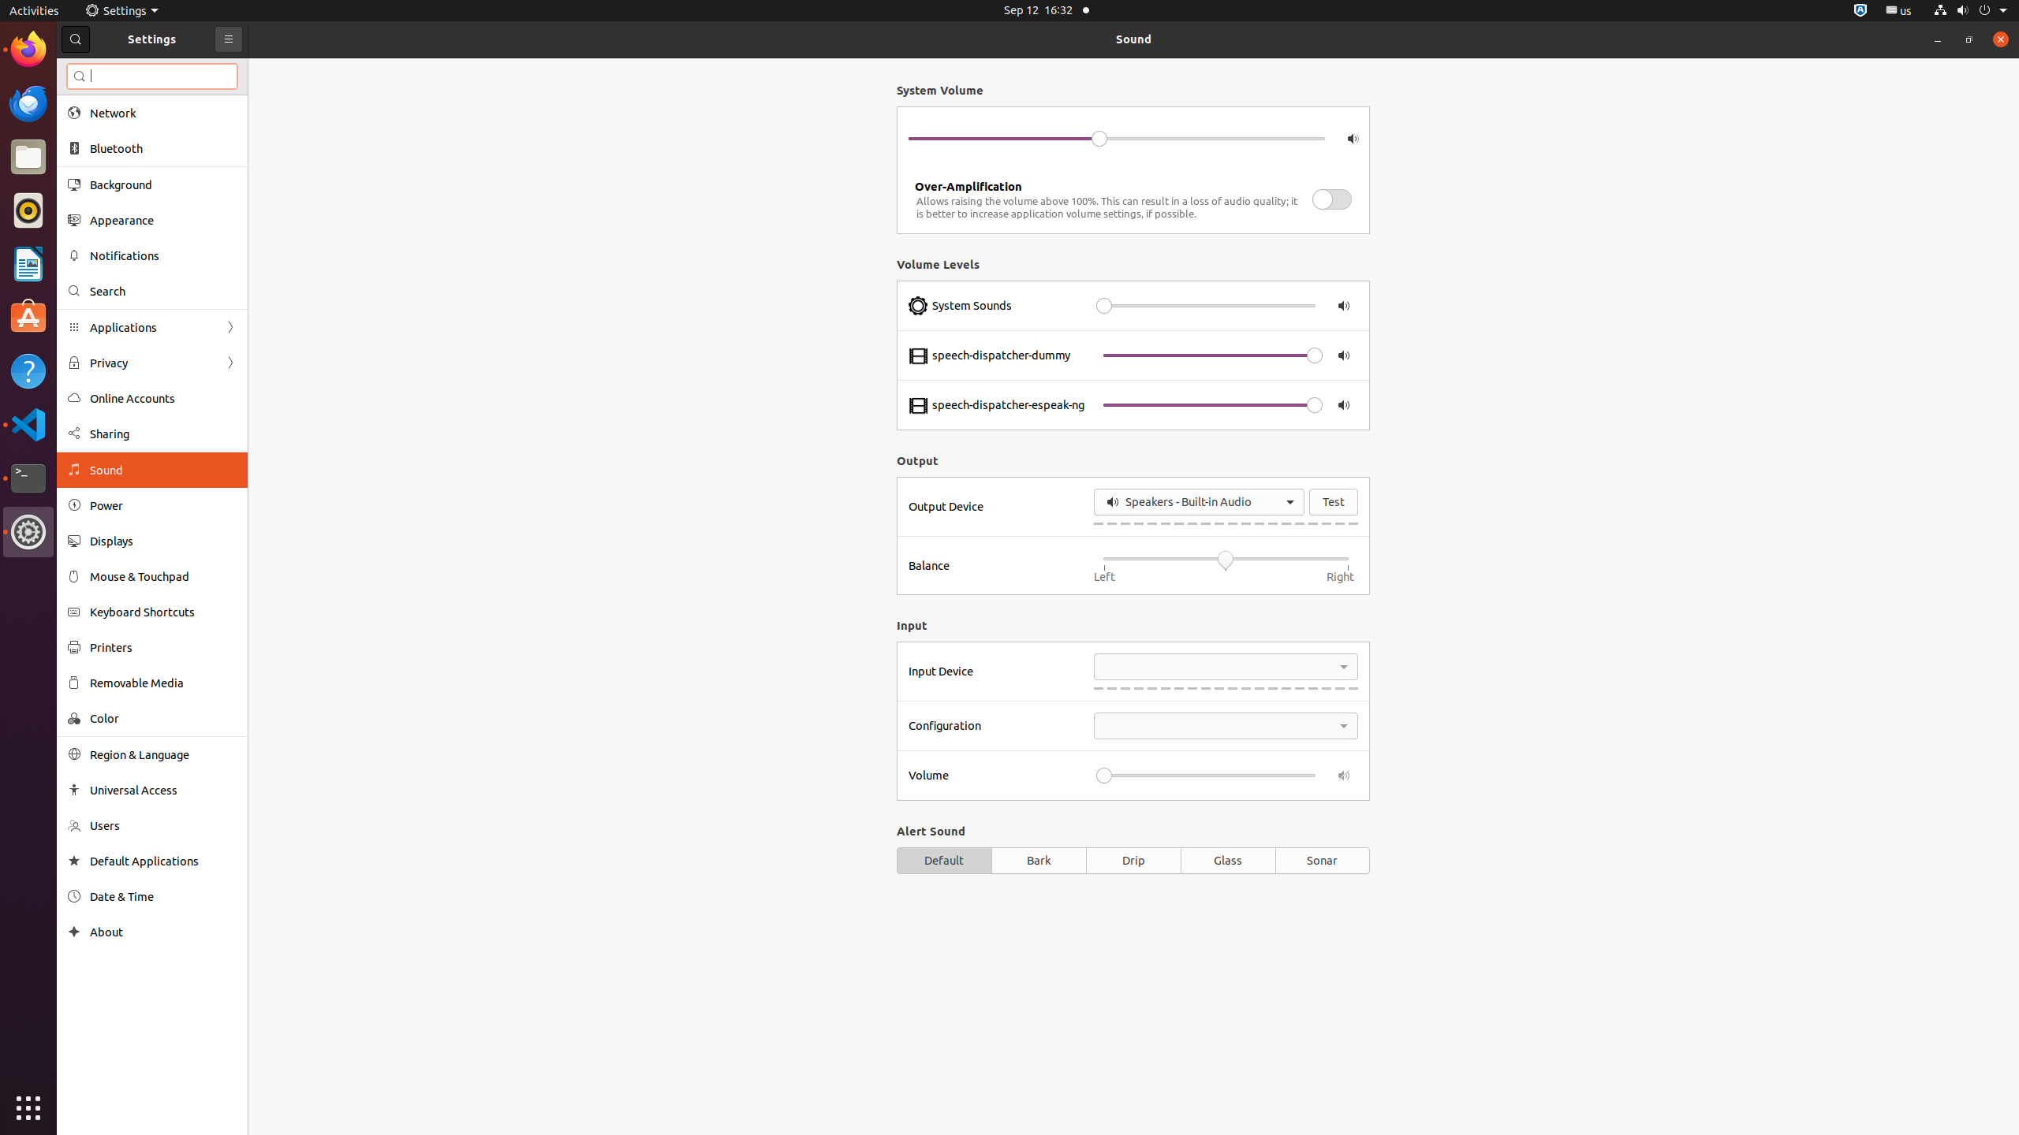  Describe the element at coordinates (997, 565) in the screenshot. I see `Balance` at that location.